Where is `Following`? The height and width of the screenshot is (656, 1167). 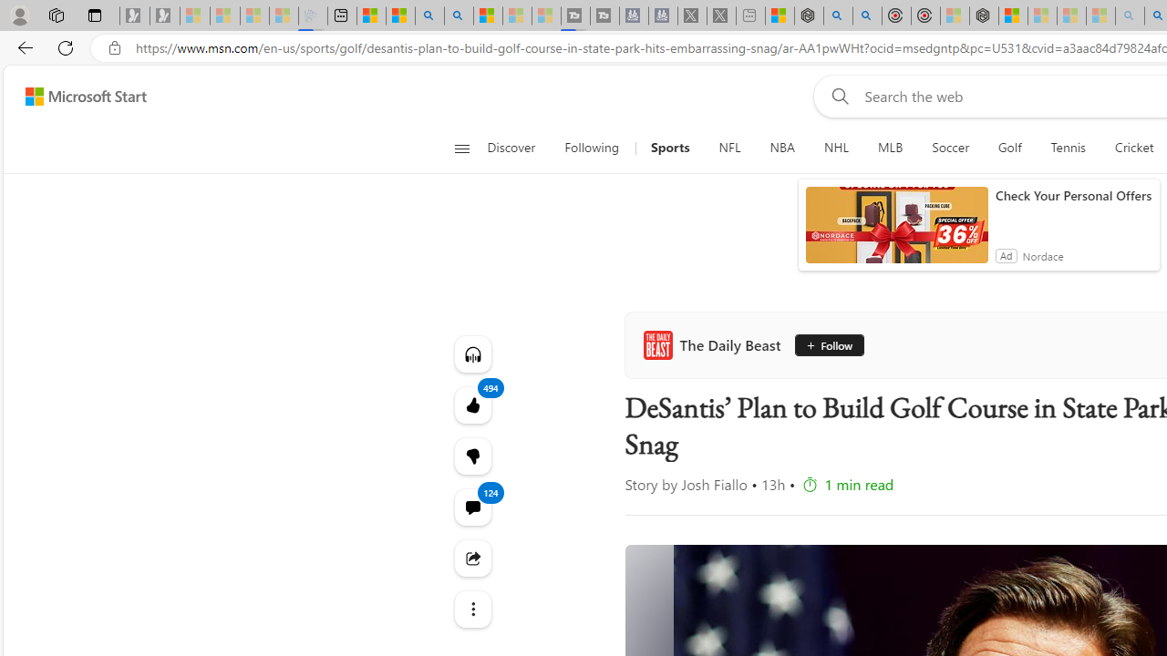 Following is located at coordinates (593, 148).